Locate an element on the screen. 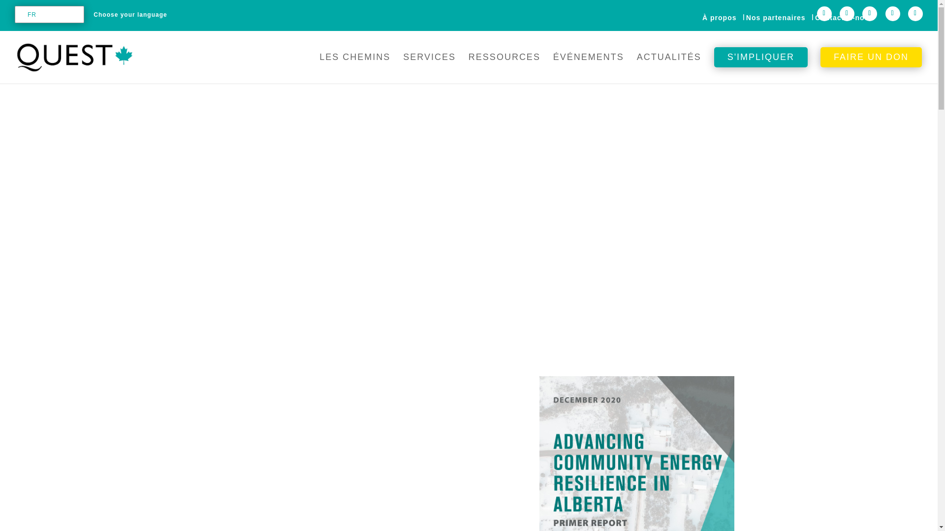  SERVICES is located at coordinates (429, 65).